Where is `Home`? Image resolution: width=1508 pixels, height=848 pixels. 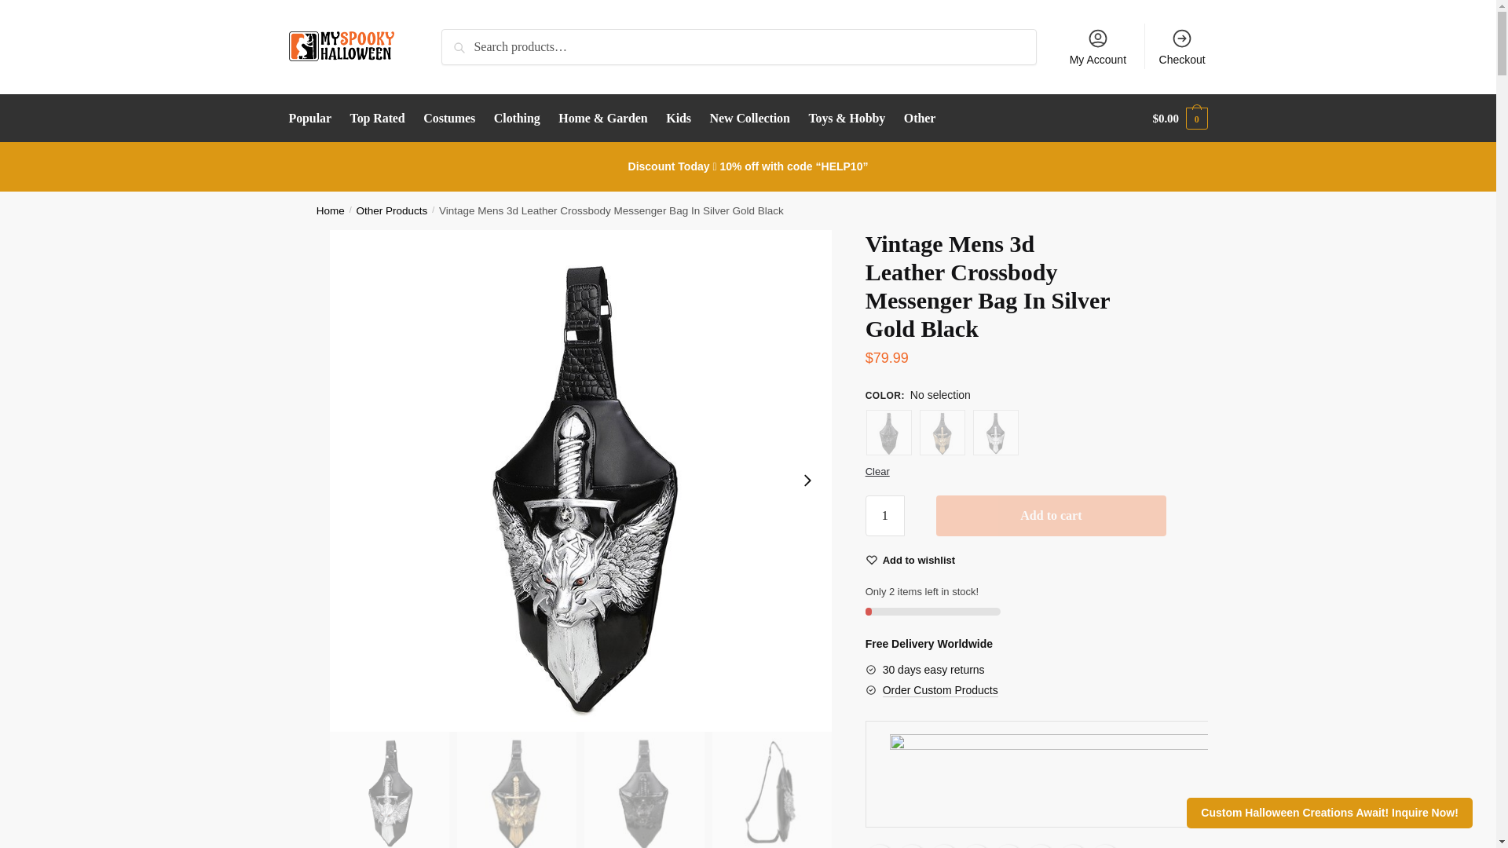
Home is located at coordinates (331, 210).